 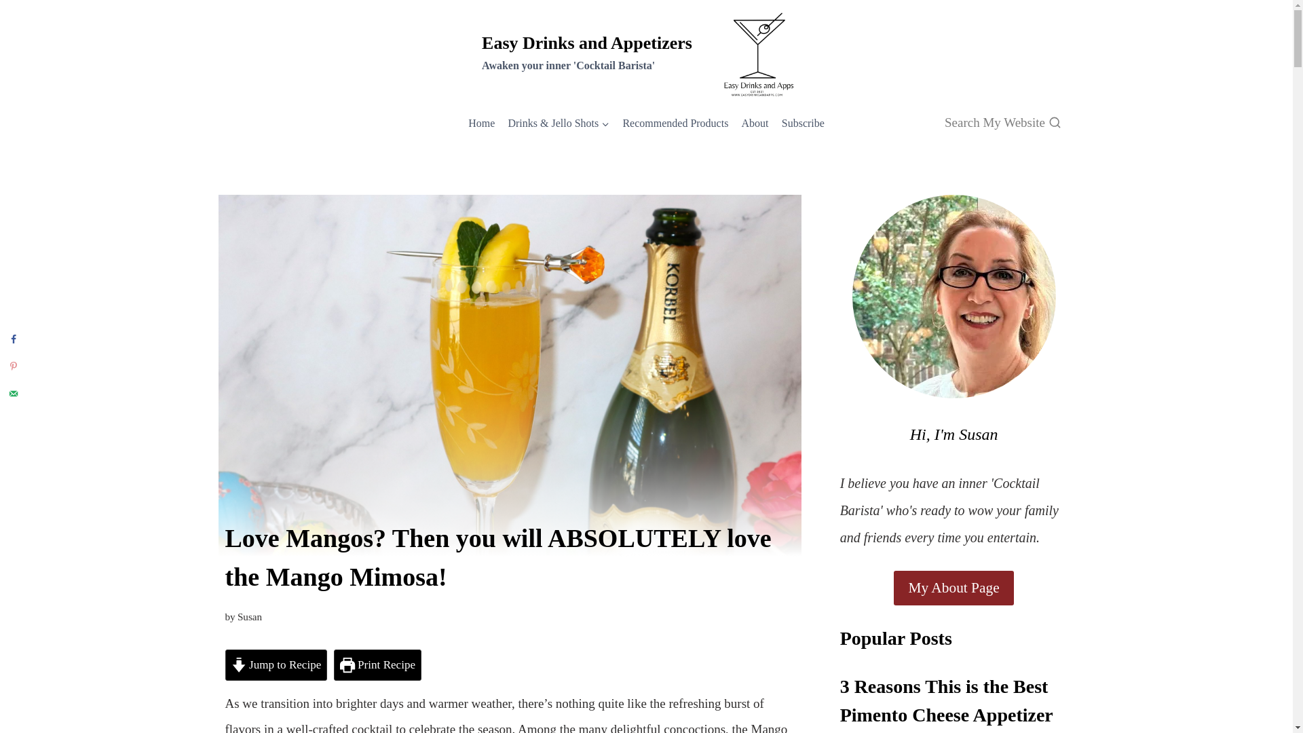 I want to click on Susan, so click(x=249, y=616).